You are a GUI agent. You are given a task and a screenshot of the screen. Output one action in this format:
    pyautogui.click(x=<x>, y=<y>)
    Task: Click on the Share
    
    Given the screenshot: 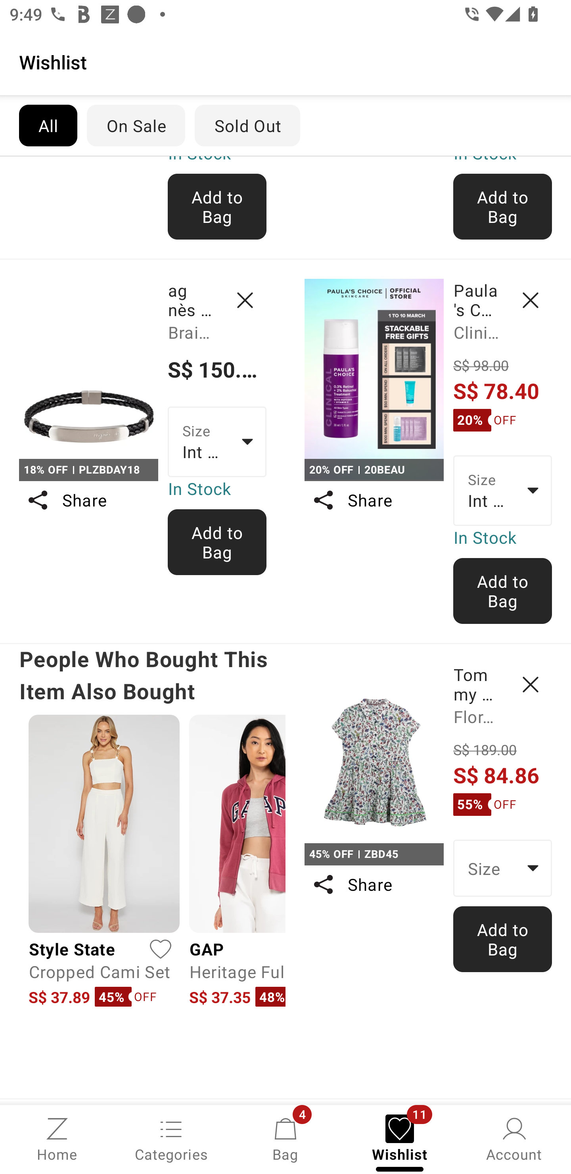 What is the action you would take?
    pyautogui.click(x=374, y=884)
    